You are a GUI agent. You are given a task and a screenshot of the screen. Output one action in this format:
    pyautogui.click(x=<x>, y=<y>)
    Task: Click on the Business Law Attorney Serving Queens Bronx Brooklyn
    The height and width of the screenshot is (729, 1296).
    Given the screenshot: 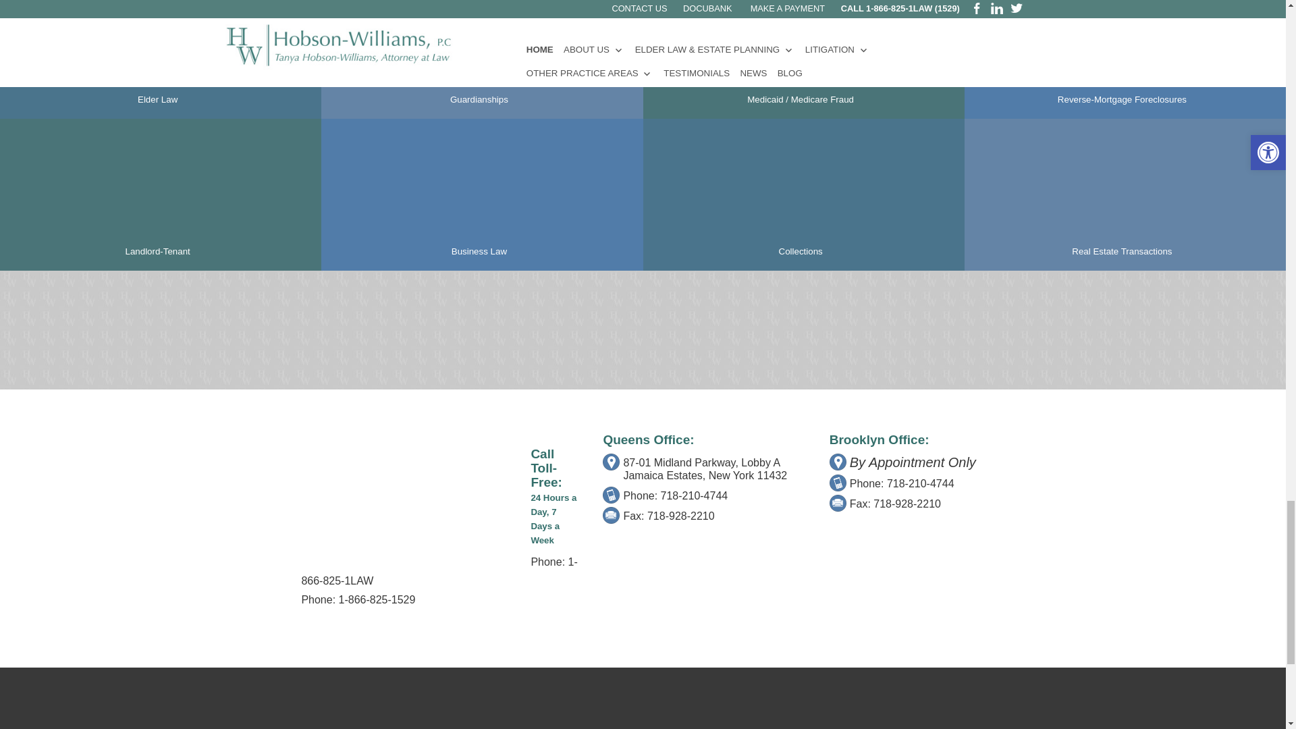 What is the action you would take?
    pyautogui.click(x=479, y=194)
    